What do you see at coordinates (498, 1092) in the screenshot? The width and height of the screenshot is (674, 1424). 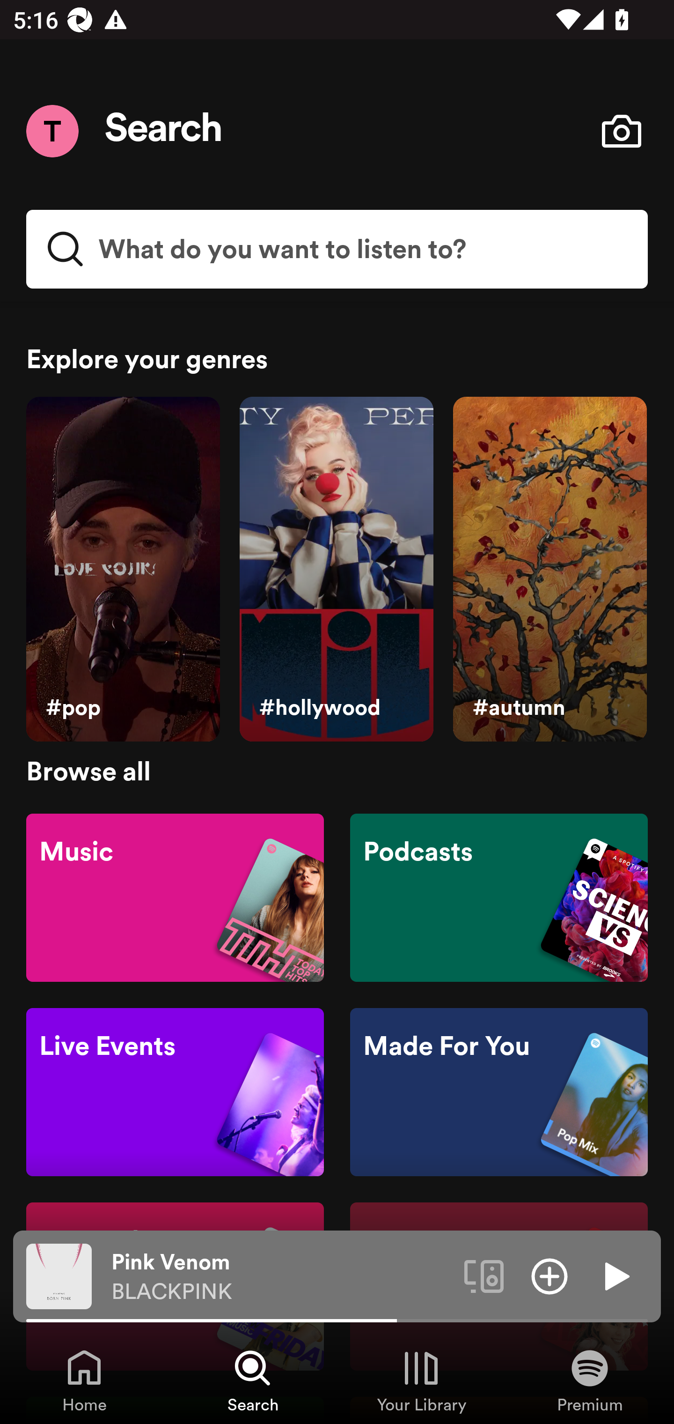 I see `Made For You` at bounding box center [498, 1092].